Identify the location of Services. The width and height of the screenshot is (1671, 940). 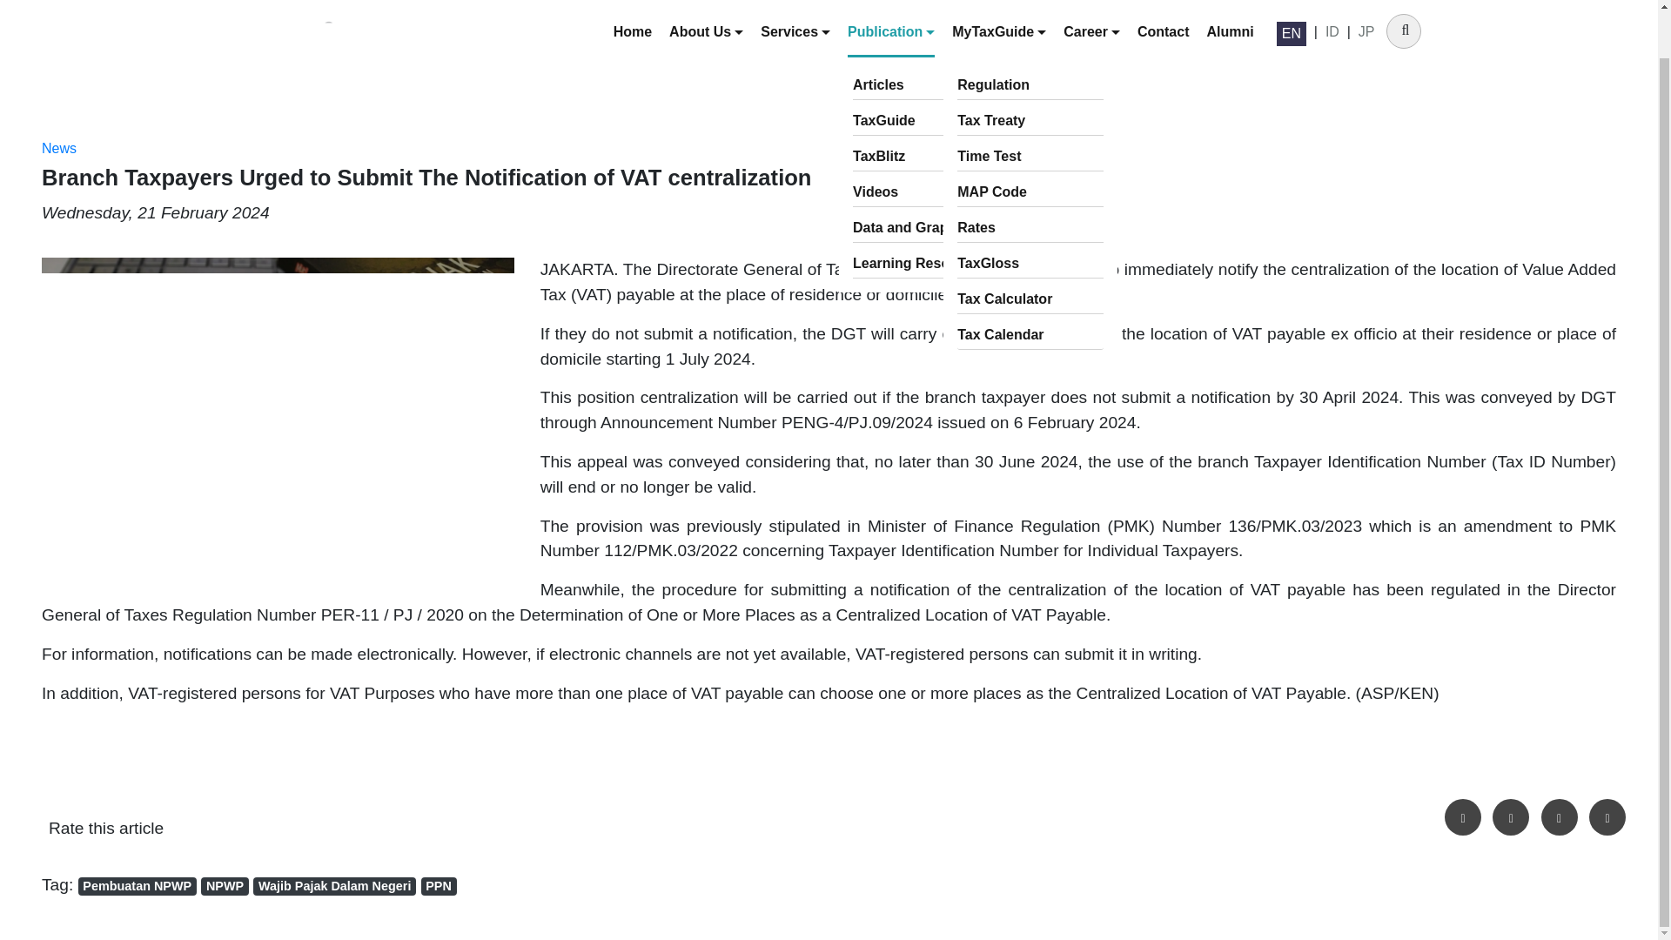
(795, 3).